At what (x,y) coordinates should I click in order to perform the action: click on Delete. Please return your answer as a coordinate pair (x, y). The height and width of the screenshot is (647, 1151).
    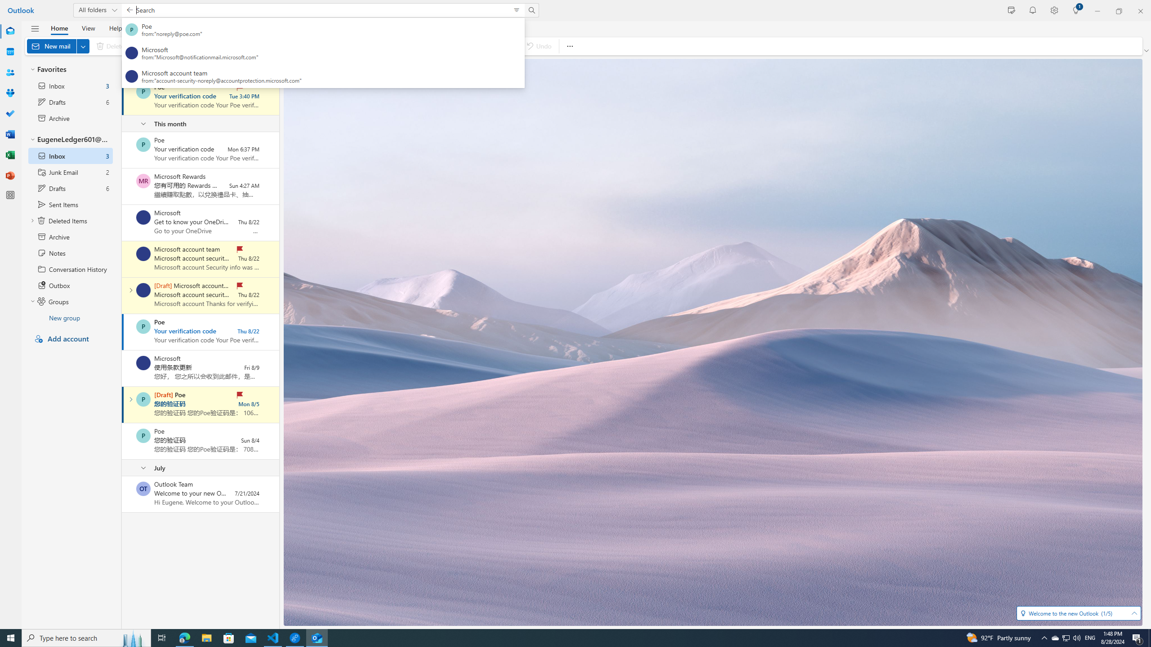
    Looking at the image, I should click on (112, 46).